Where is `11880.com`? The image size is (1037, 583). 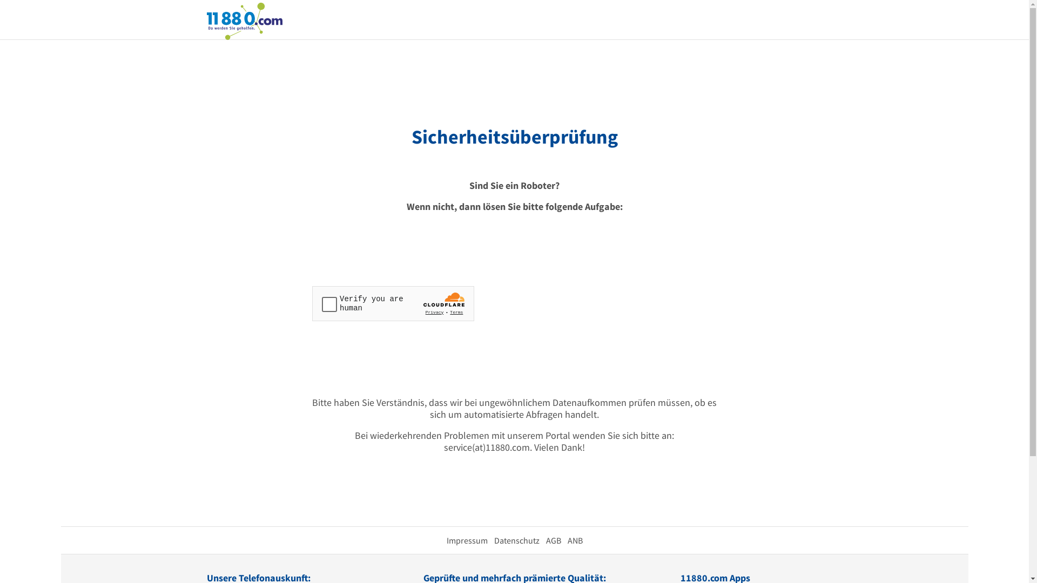 11880.com is located at coordinates (244, 21).